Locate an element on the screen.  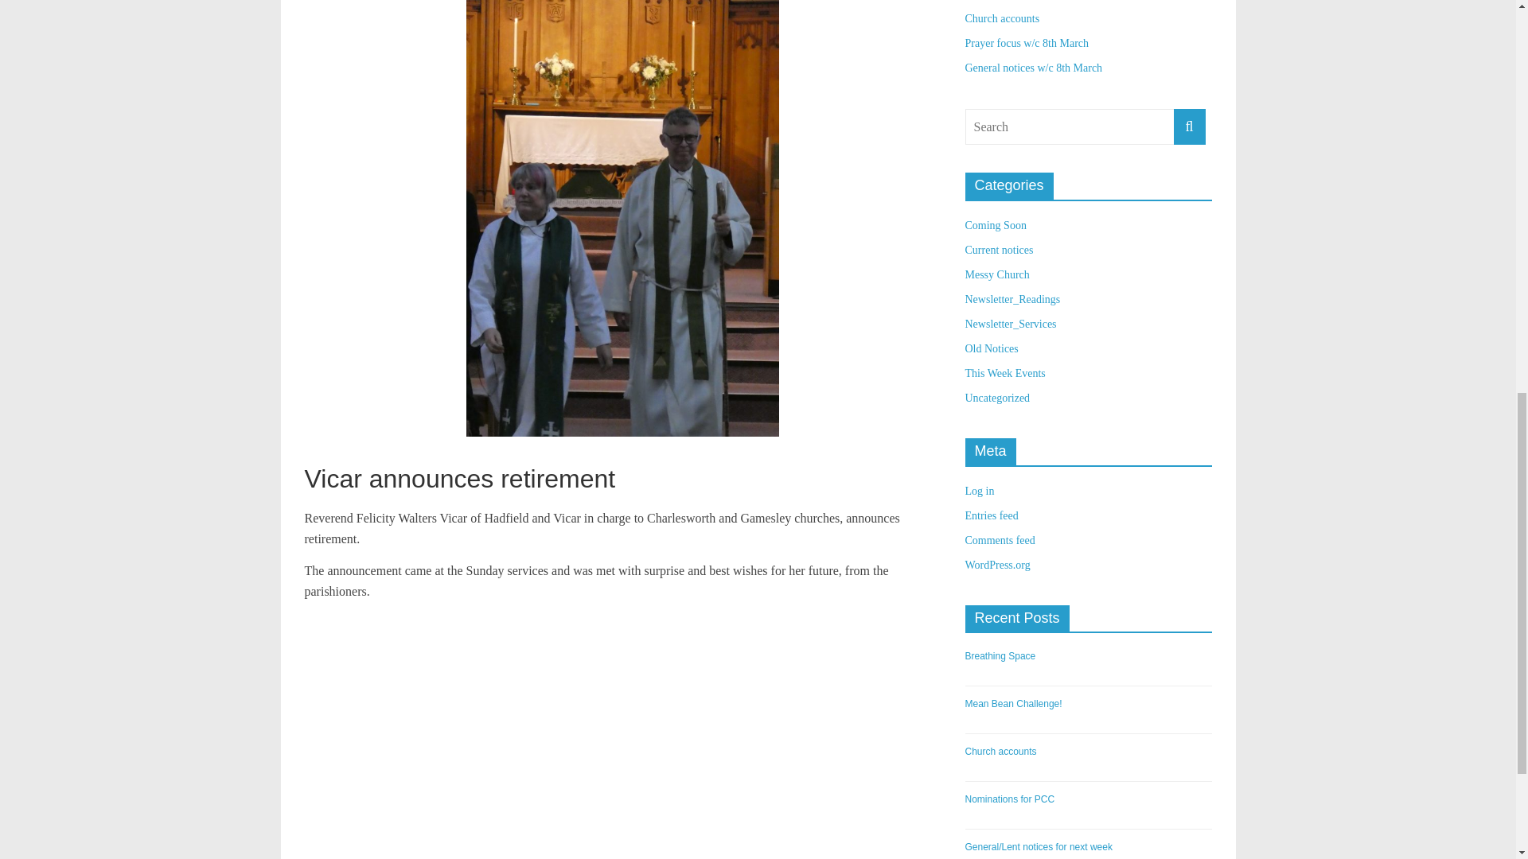
Current notices is located at coordinates (998, 250).